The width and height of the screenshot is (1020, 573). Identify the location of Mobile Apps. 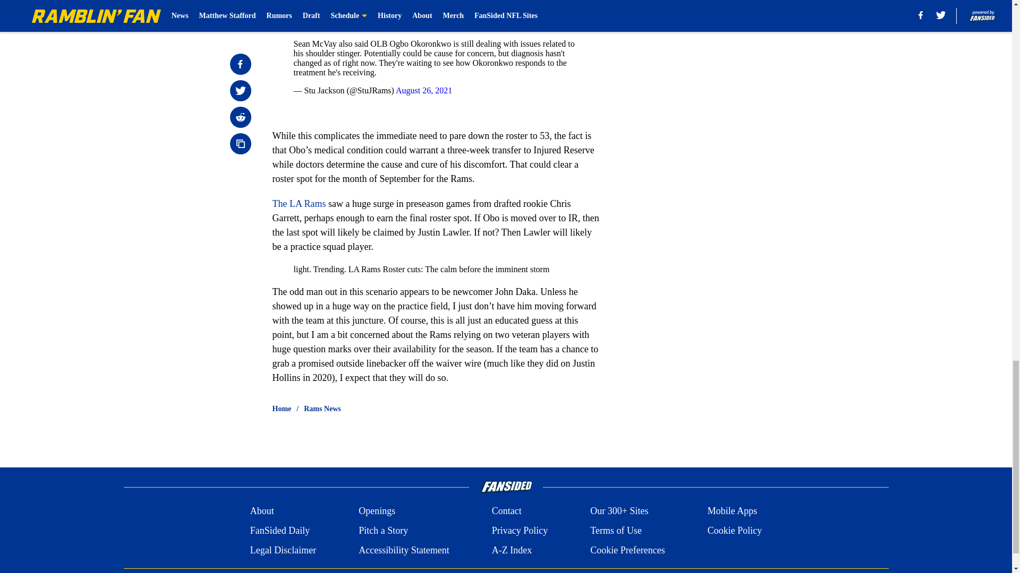
(733, 511).